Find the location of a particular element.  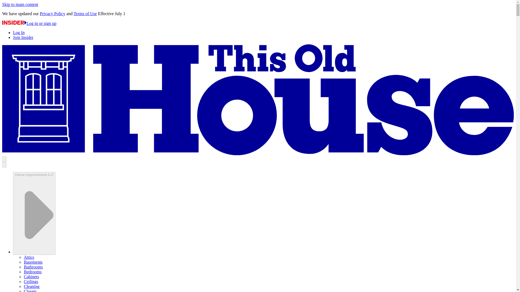

Cleaning is located at coordinates (31, 286).